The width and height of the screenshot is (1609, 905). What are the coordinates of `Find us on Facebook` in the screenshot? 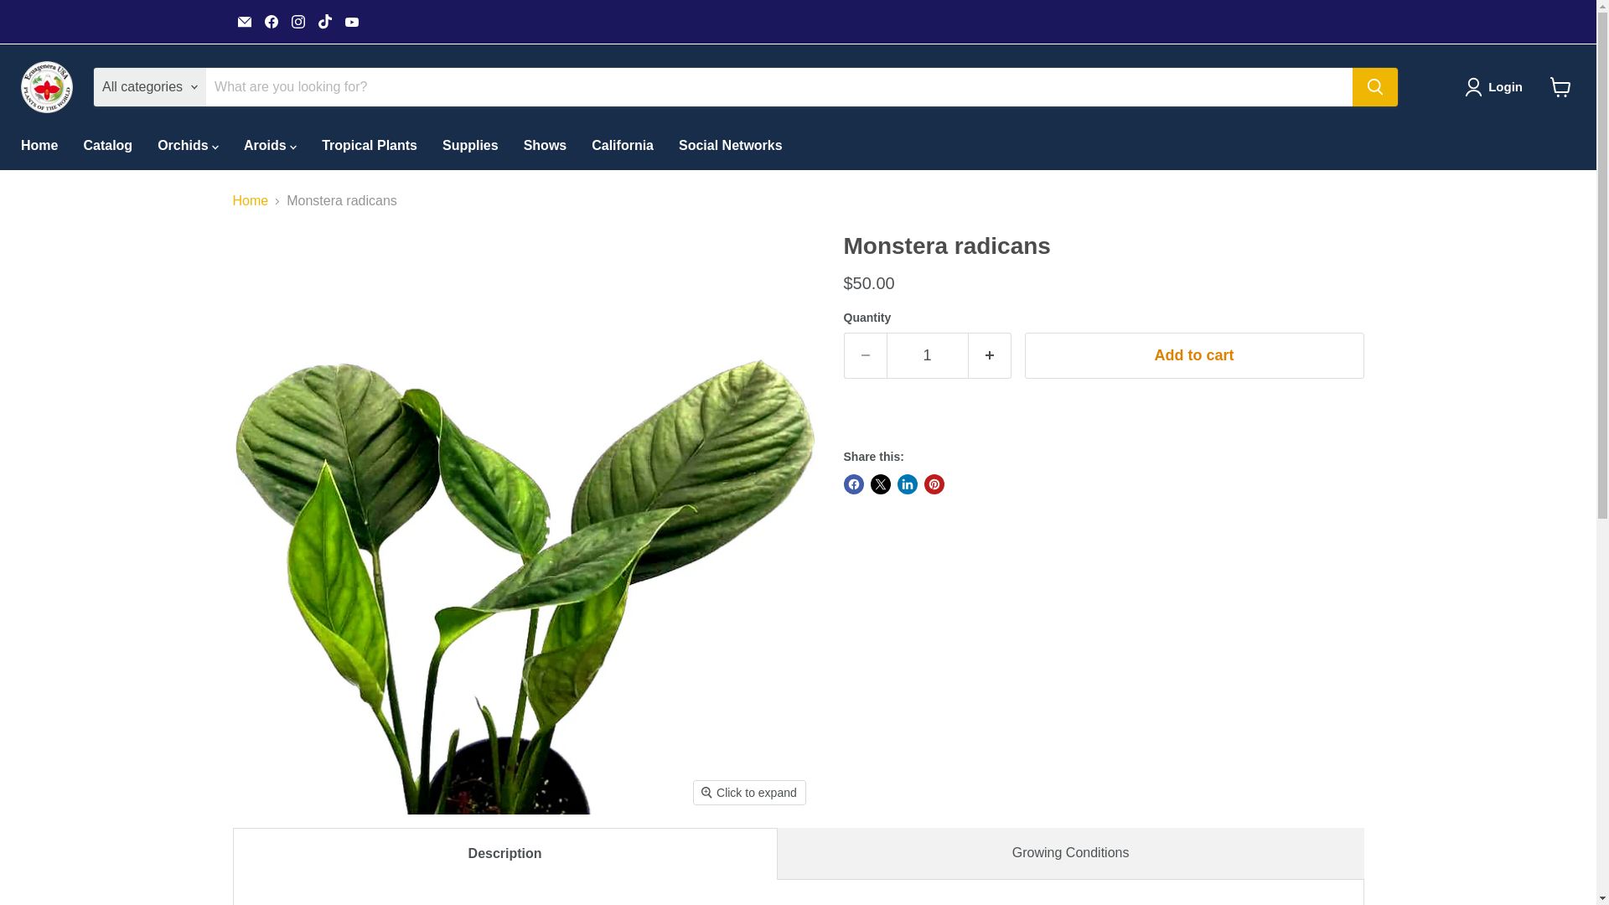 It's located at (271, 21).